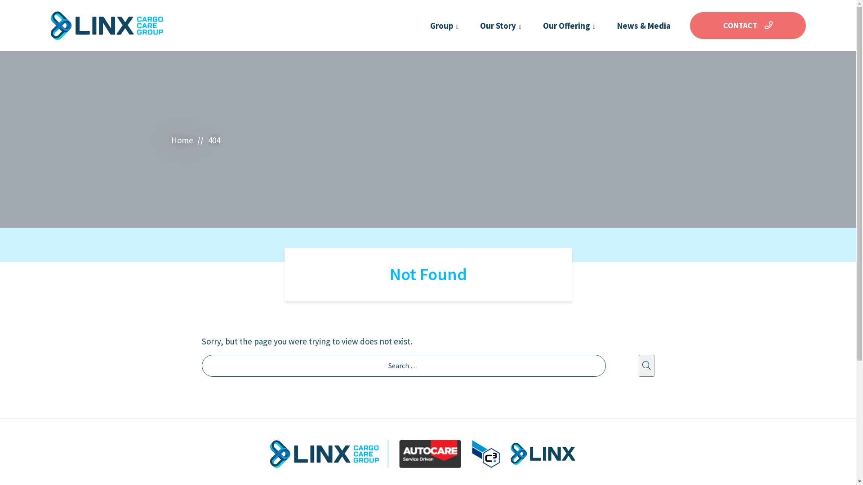 The height and width of the screenshot is (485, 863). I want to click on Home, so click(182, 140).